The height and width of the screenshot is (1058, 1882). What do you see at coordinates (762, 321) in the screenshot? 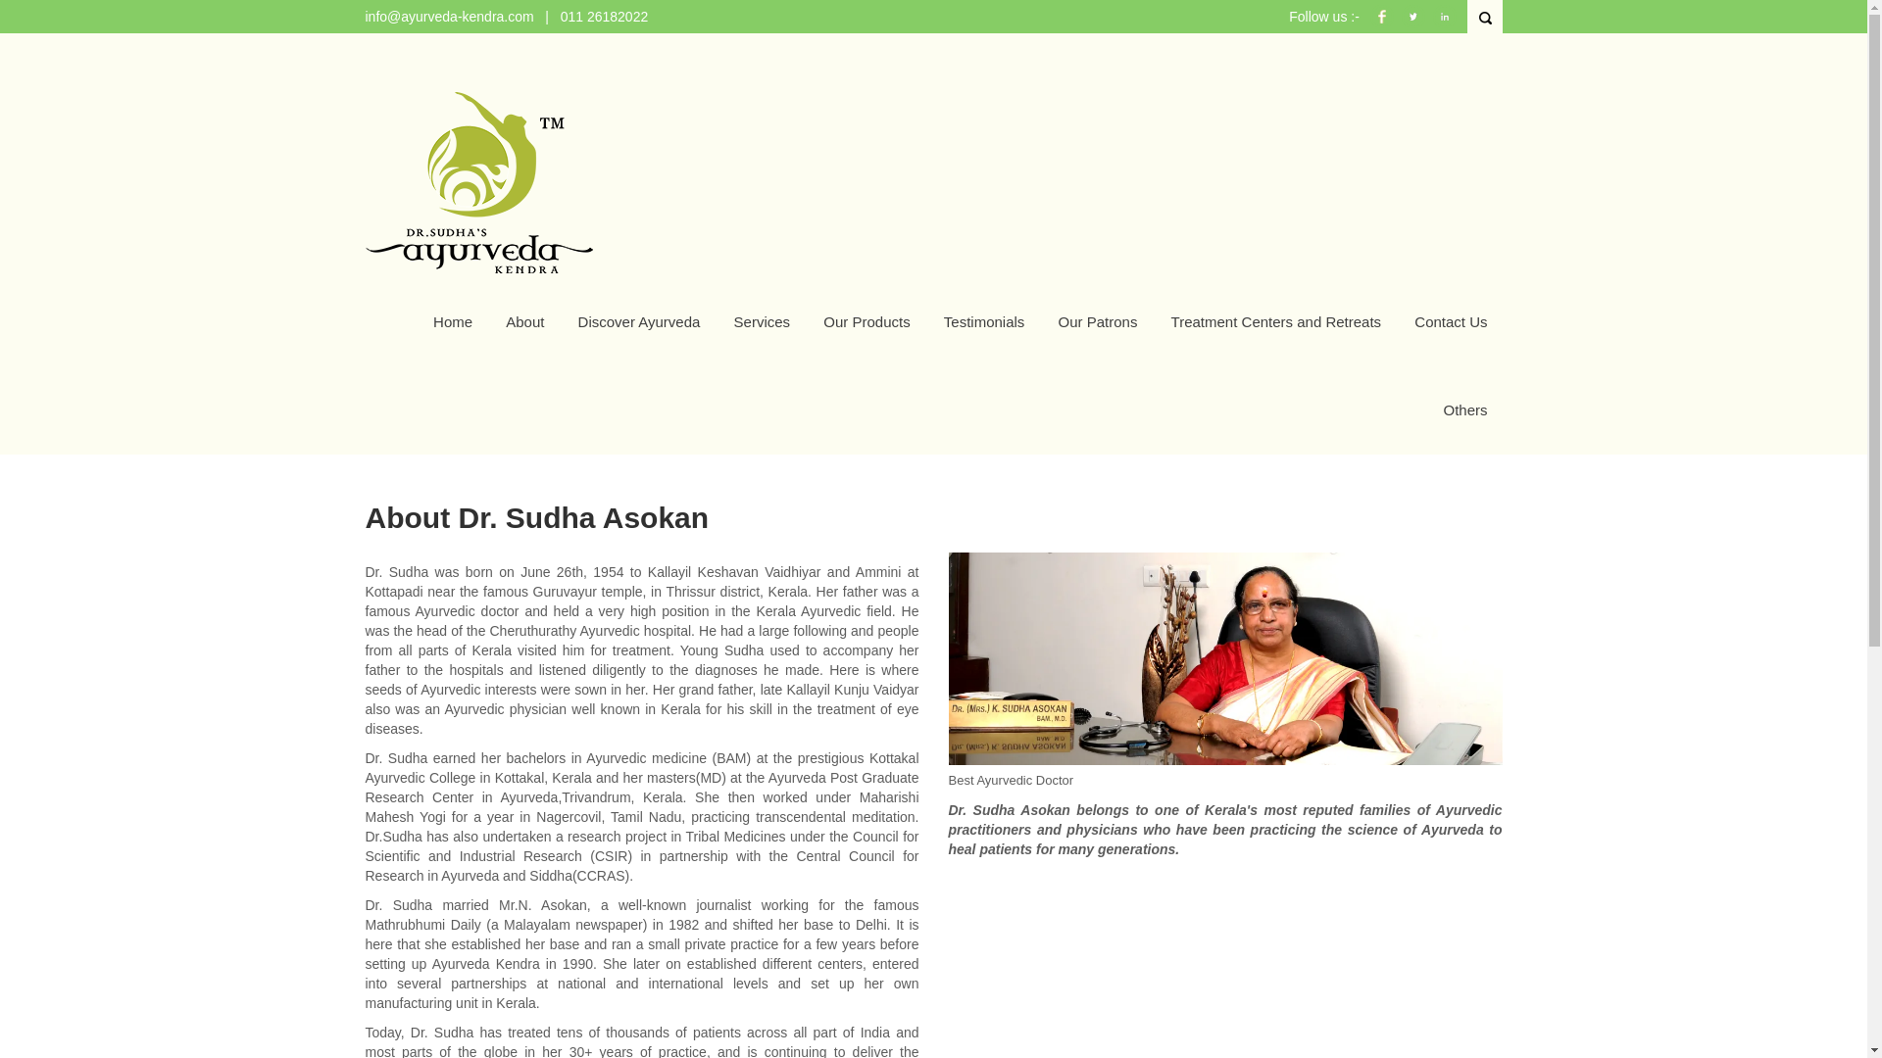
I see `Services` at bounding box center [762, 321].